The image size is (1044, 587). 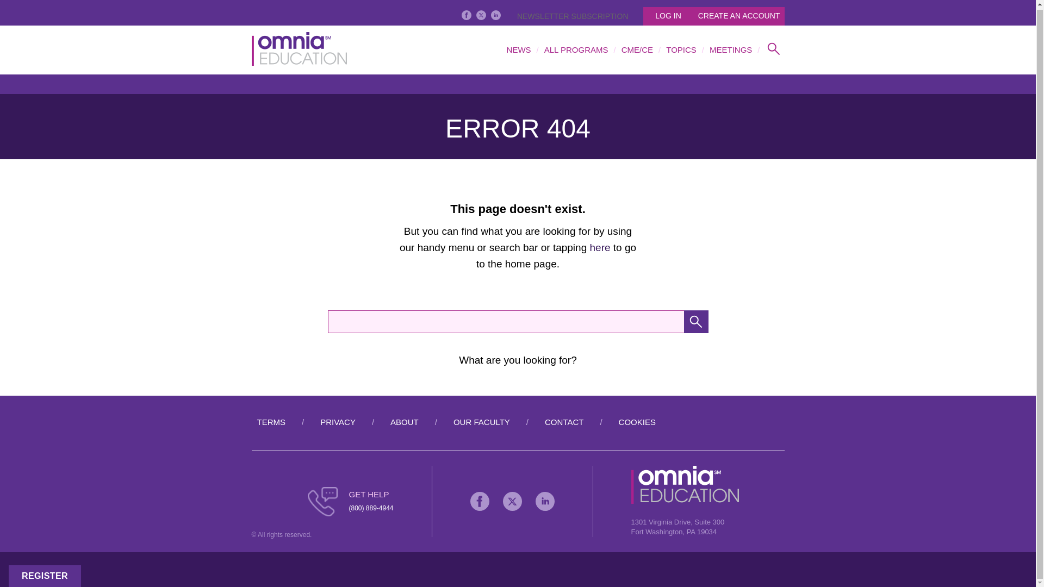 I want to click on Omnia Education, so click(x=685, y=501).